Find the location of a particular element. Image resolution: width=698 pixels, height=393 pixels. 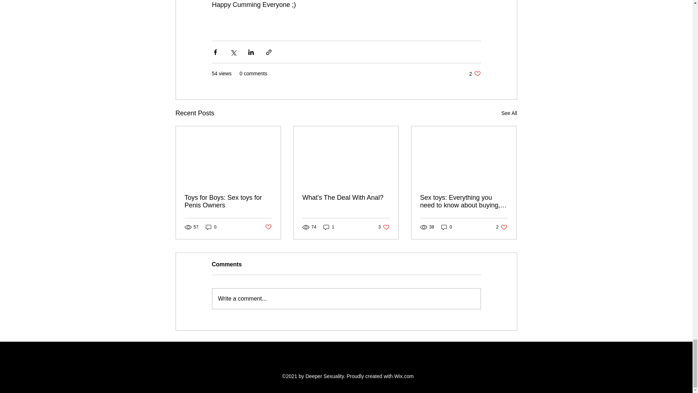

Post not marked as liked is located at coordinates (268, 227).